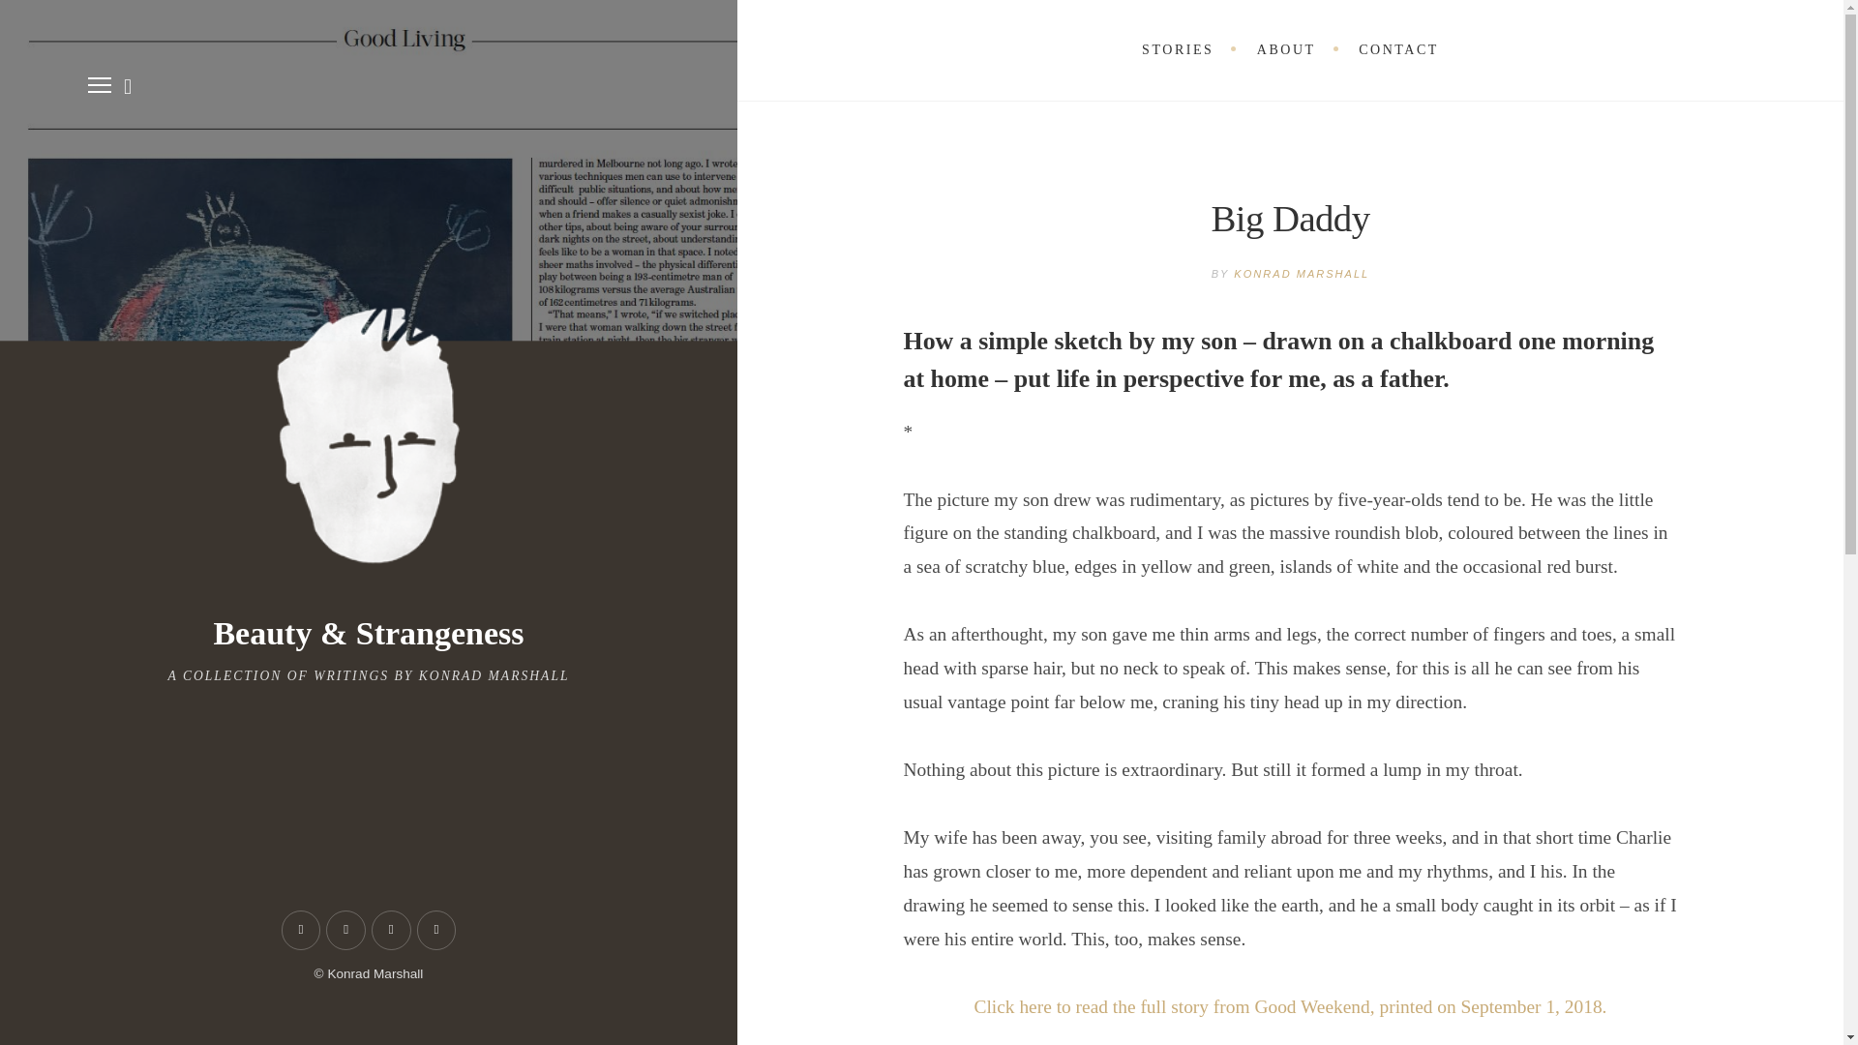  Describe the element at coordinates (1301, 273) in the screenshot. I see `KONRAD MARSHALL` at that location.